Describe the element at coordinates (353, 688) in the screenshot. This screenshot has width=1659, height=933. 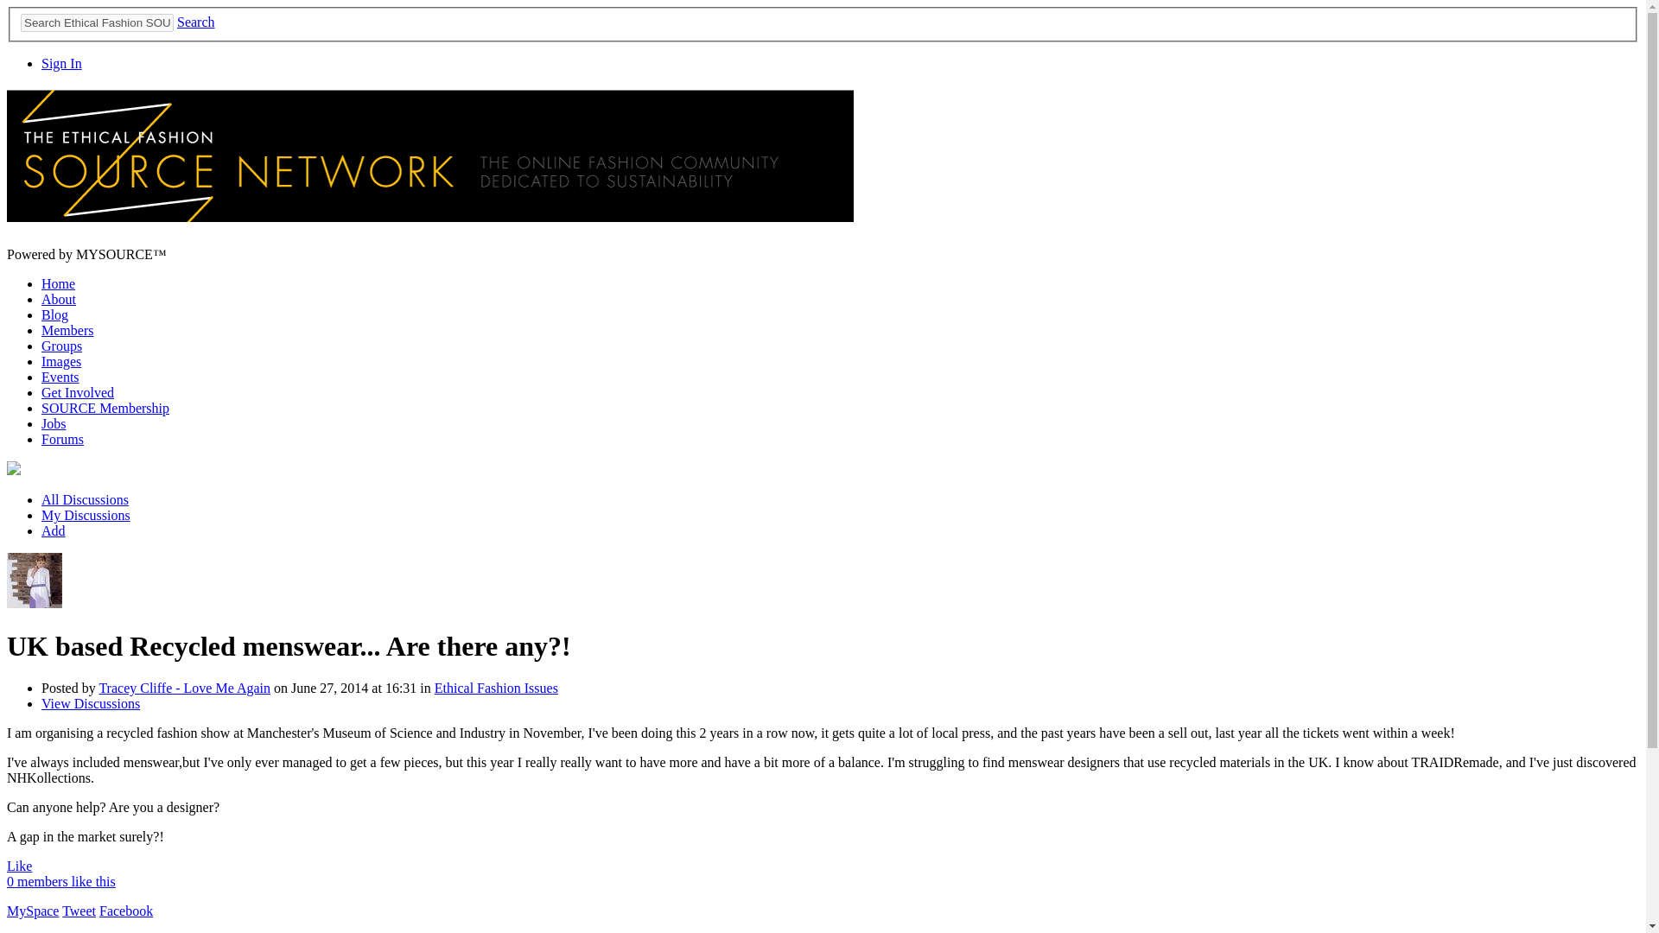
I see `on June 27, 2014 at 16:31 in` at that location.